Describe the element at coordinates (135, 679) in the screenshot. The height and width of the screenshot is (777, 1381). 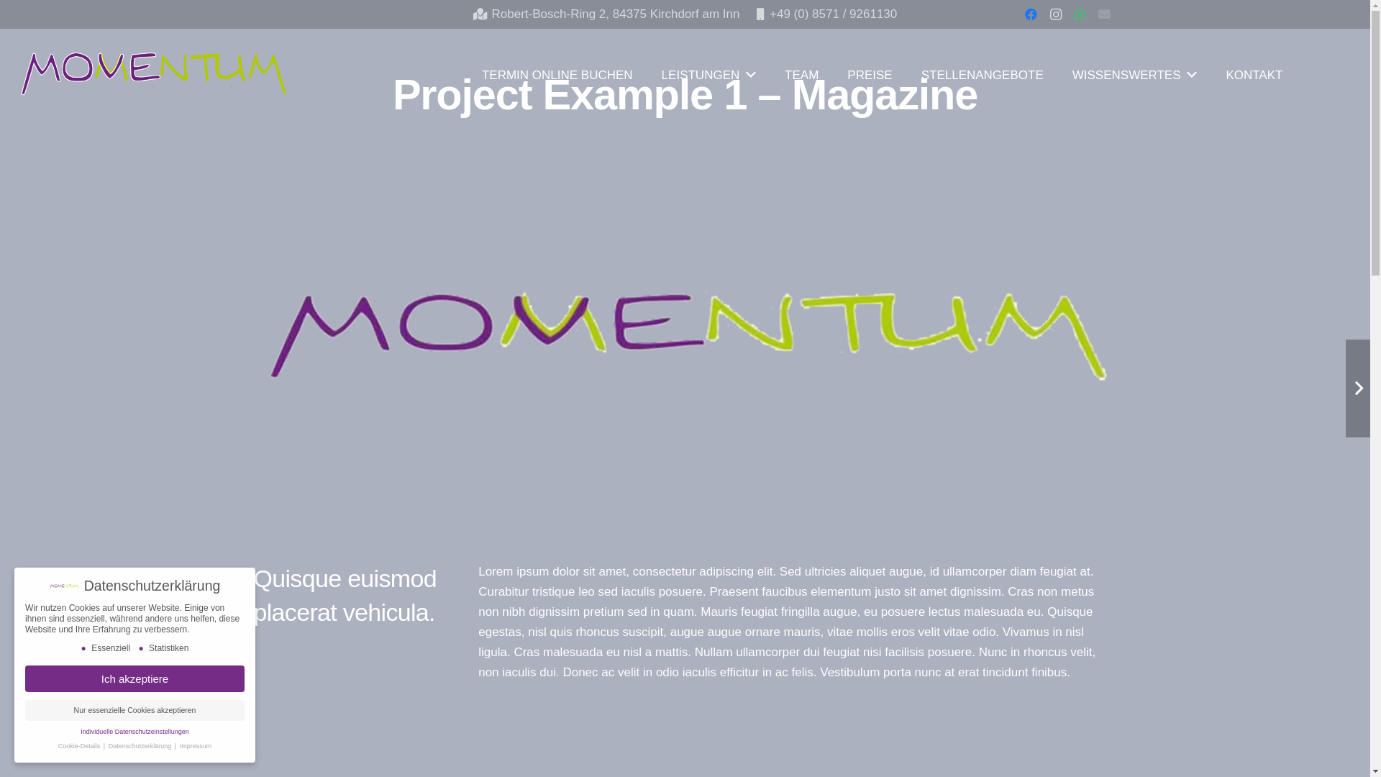
I see `Ich akzeptiere` at that location.